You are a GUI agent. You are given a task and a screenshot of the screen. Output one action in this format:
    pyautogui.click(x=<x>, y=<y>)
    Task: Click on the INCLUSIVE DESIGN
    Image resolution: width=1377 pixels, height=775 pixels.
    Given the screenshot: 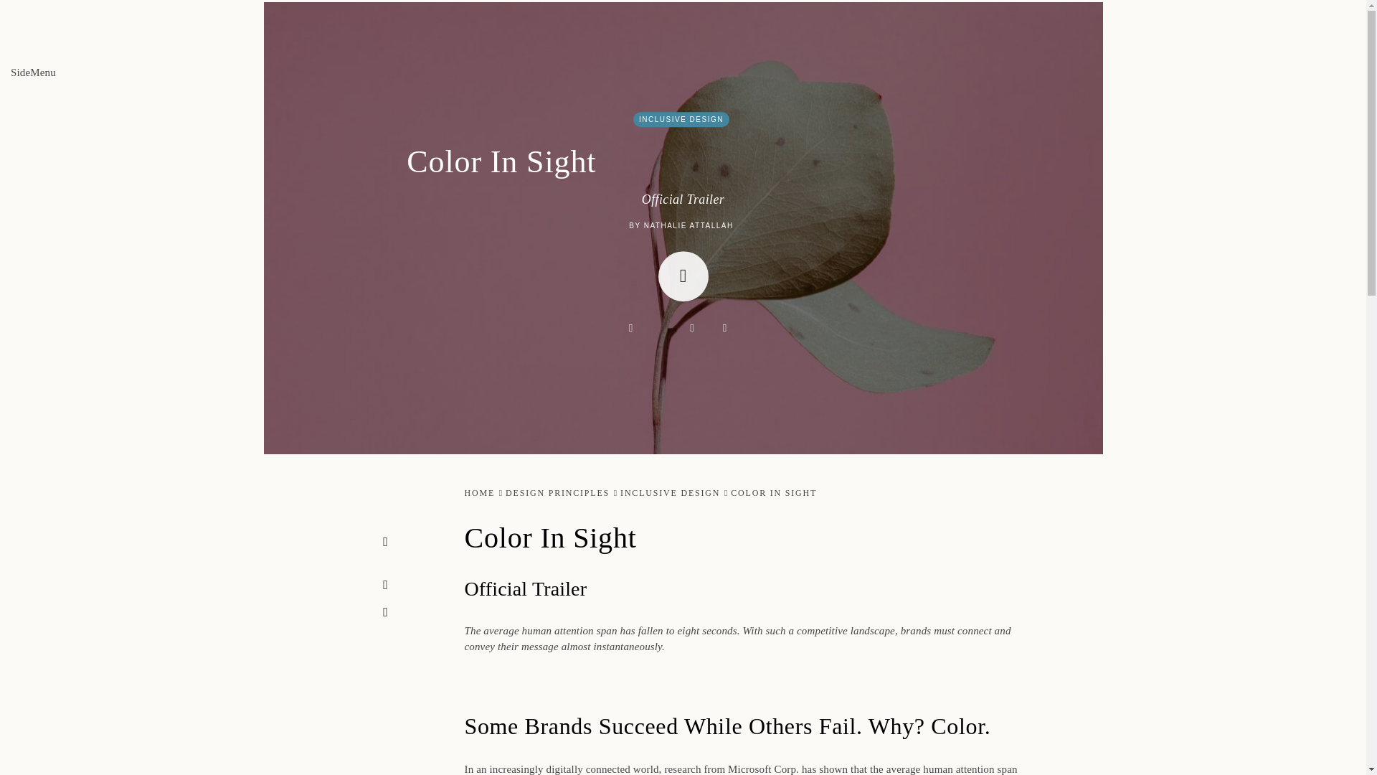 What is the action you would take?
    pyautogui.click(x=681, y=119)
    